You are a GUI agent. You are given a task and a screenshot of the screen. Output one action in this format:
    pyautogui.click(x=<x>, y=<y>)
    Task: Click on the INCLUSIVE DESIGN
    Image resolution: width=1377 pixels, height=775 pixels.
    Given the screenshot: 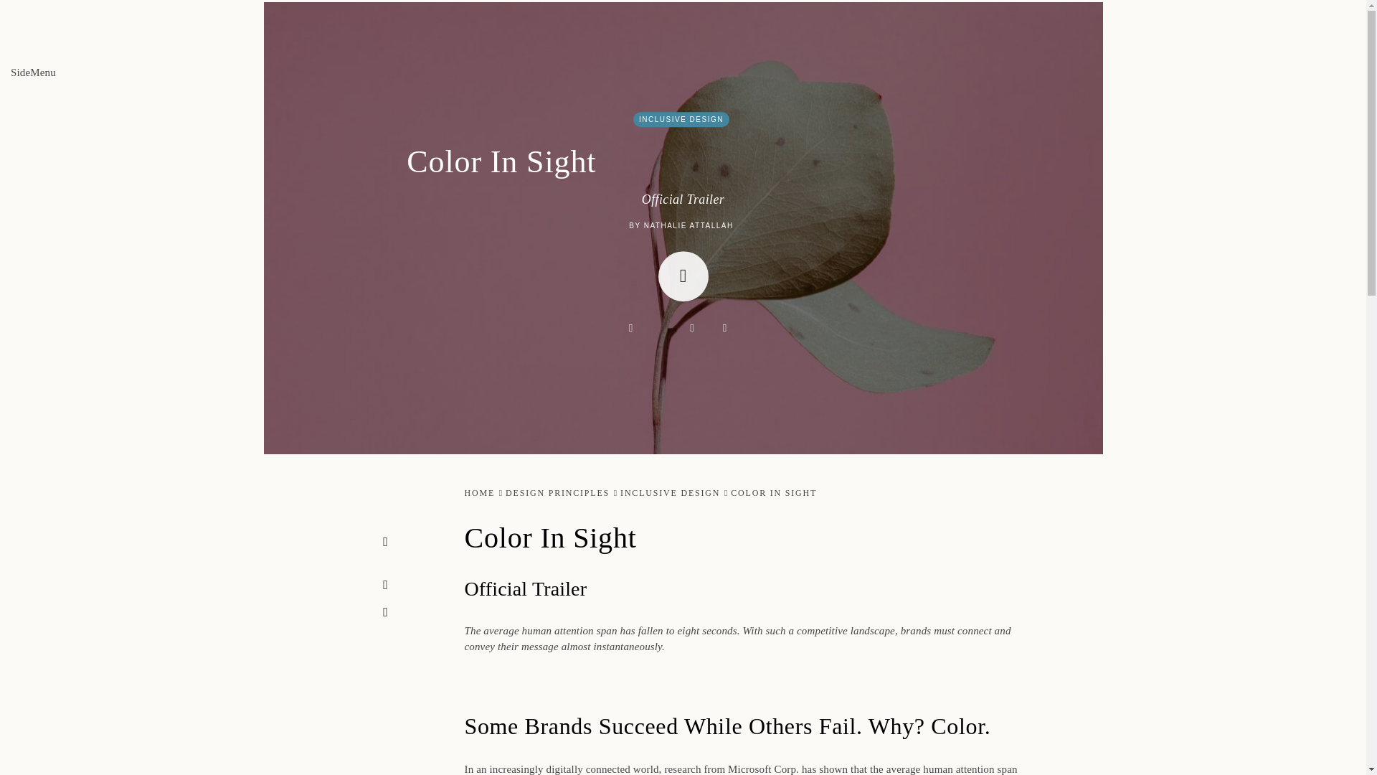 What is the action you would take?
    pyautogui.click(x=681, y=119)
    